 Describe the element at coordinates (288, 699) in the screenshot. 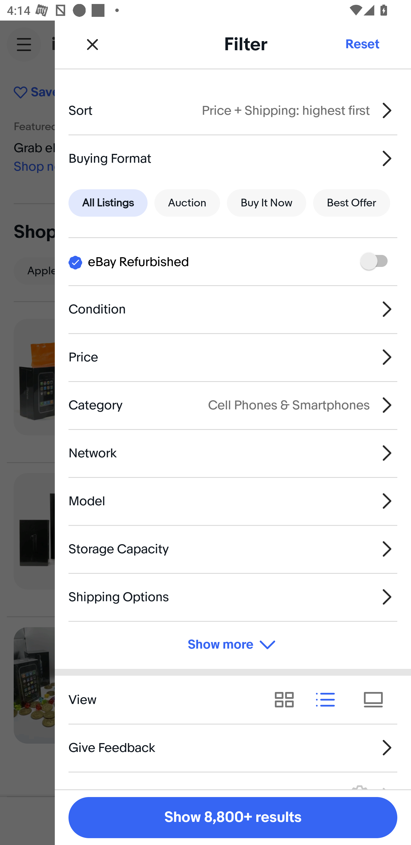

I see `View results as grid` at that location.